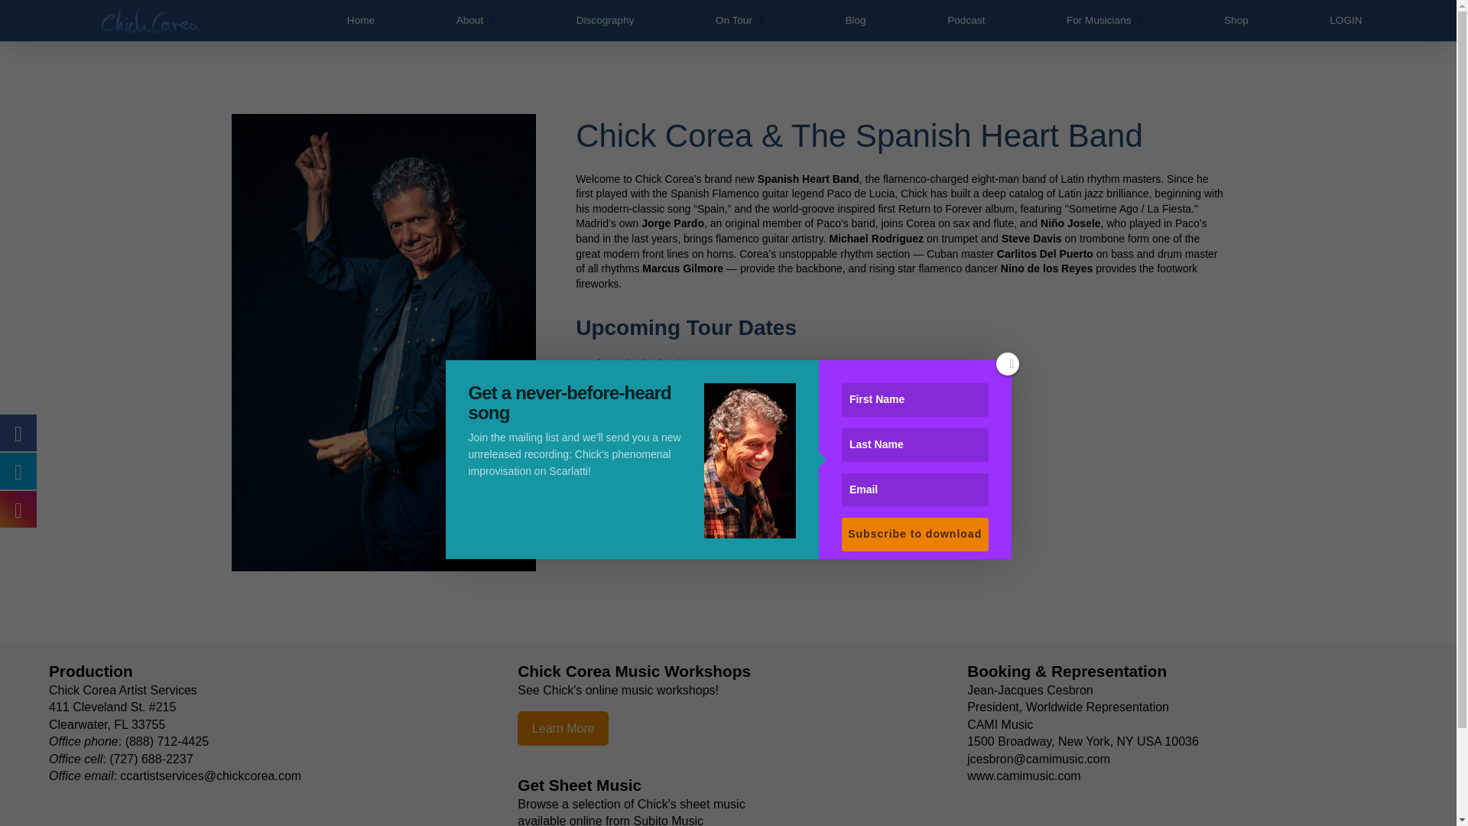 The height and width of the screenshot is (826, 1468). Describe the element at coordinates (476, 20) in the screenshot. I see `About` at that location.